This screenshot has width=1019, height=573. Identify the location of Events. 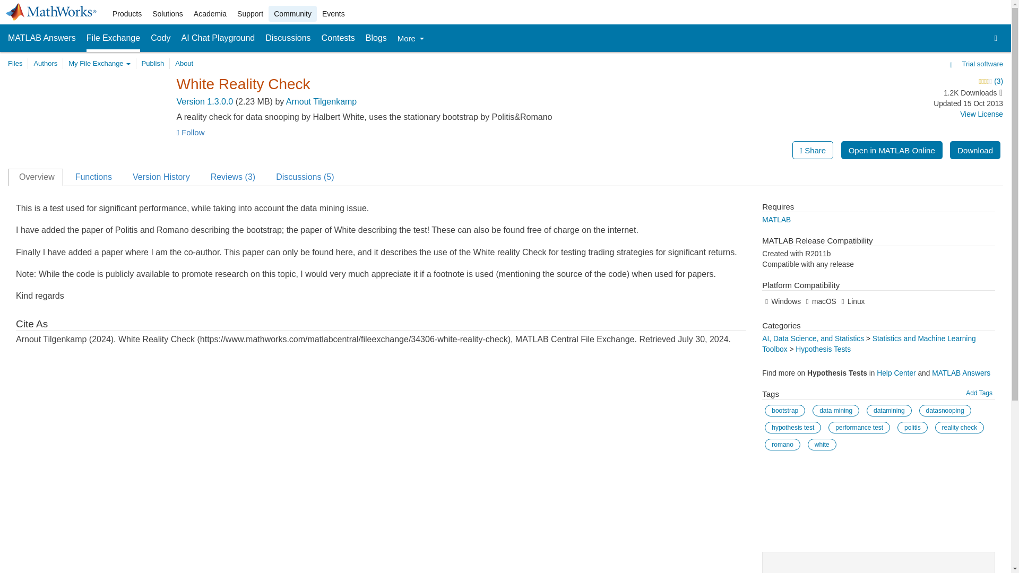
(333, 14).